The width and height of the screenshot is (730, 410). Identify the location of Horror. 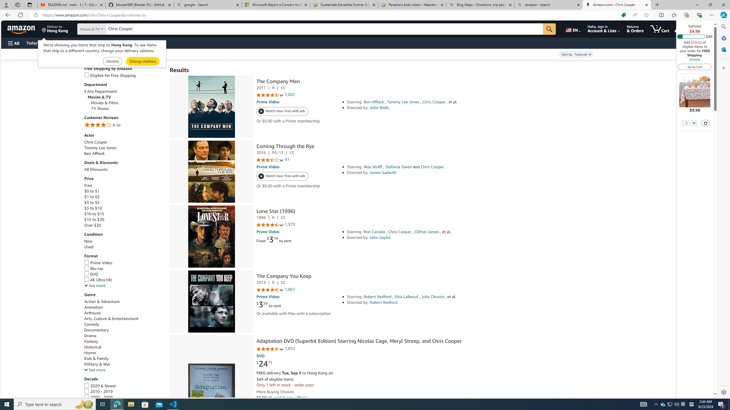
(124, 353).